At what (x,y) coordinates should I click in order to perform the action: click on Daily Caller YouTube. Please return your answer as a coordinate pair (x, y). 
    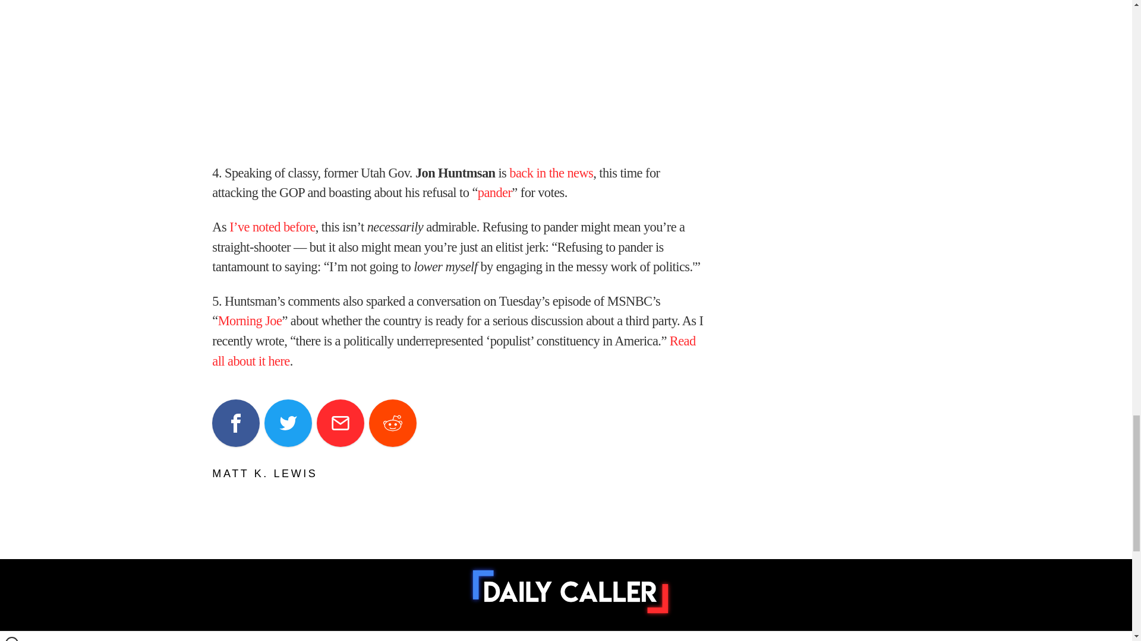
    Looking at the image, I should click on (625, 637).